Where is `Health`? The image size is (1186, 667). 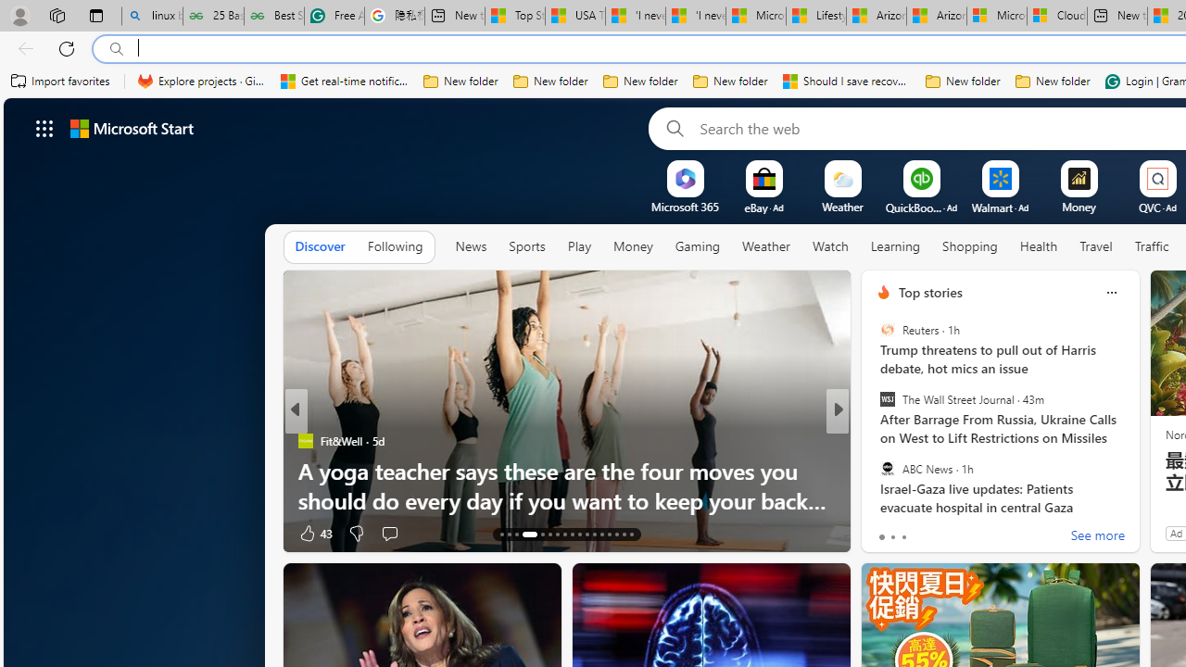 Health is located at coordinates (1039, 246).